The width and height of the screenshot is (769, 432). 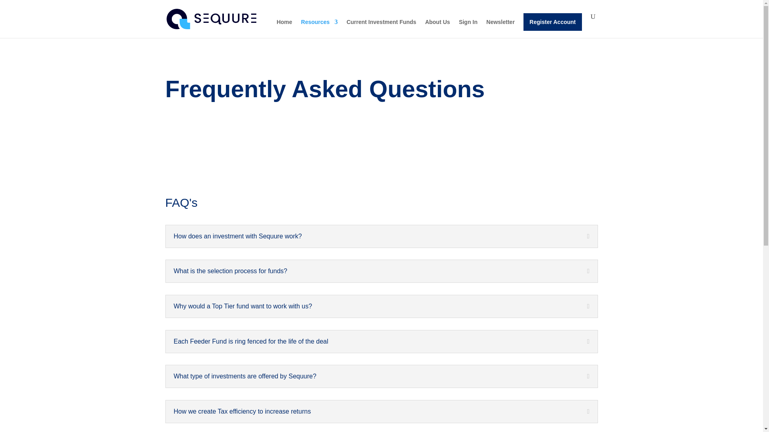 I want to click on Sign In, so click(x=468, y=28).